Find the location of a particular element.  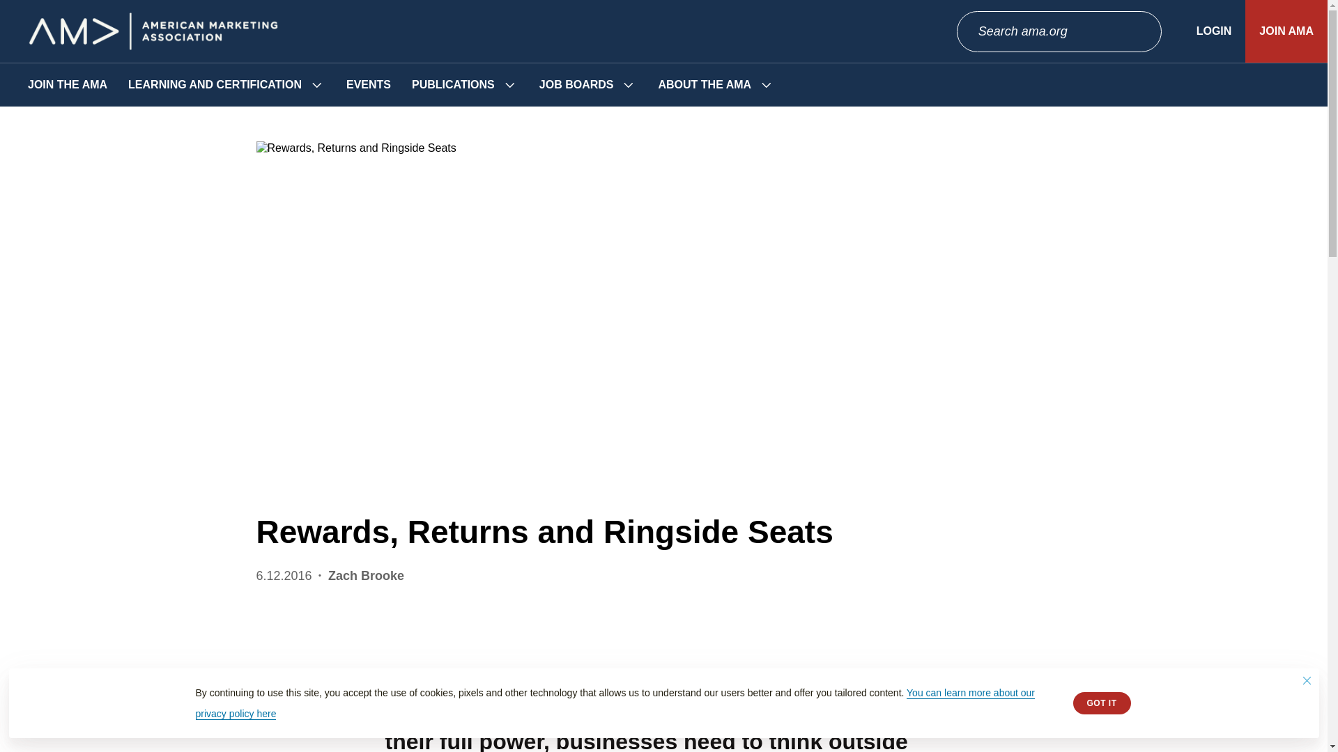

LOGIN is located at coordinates (1214, 31).